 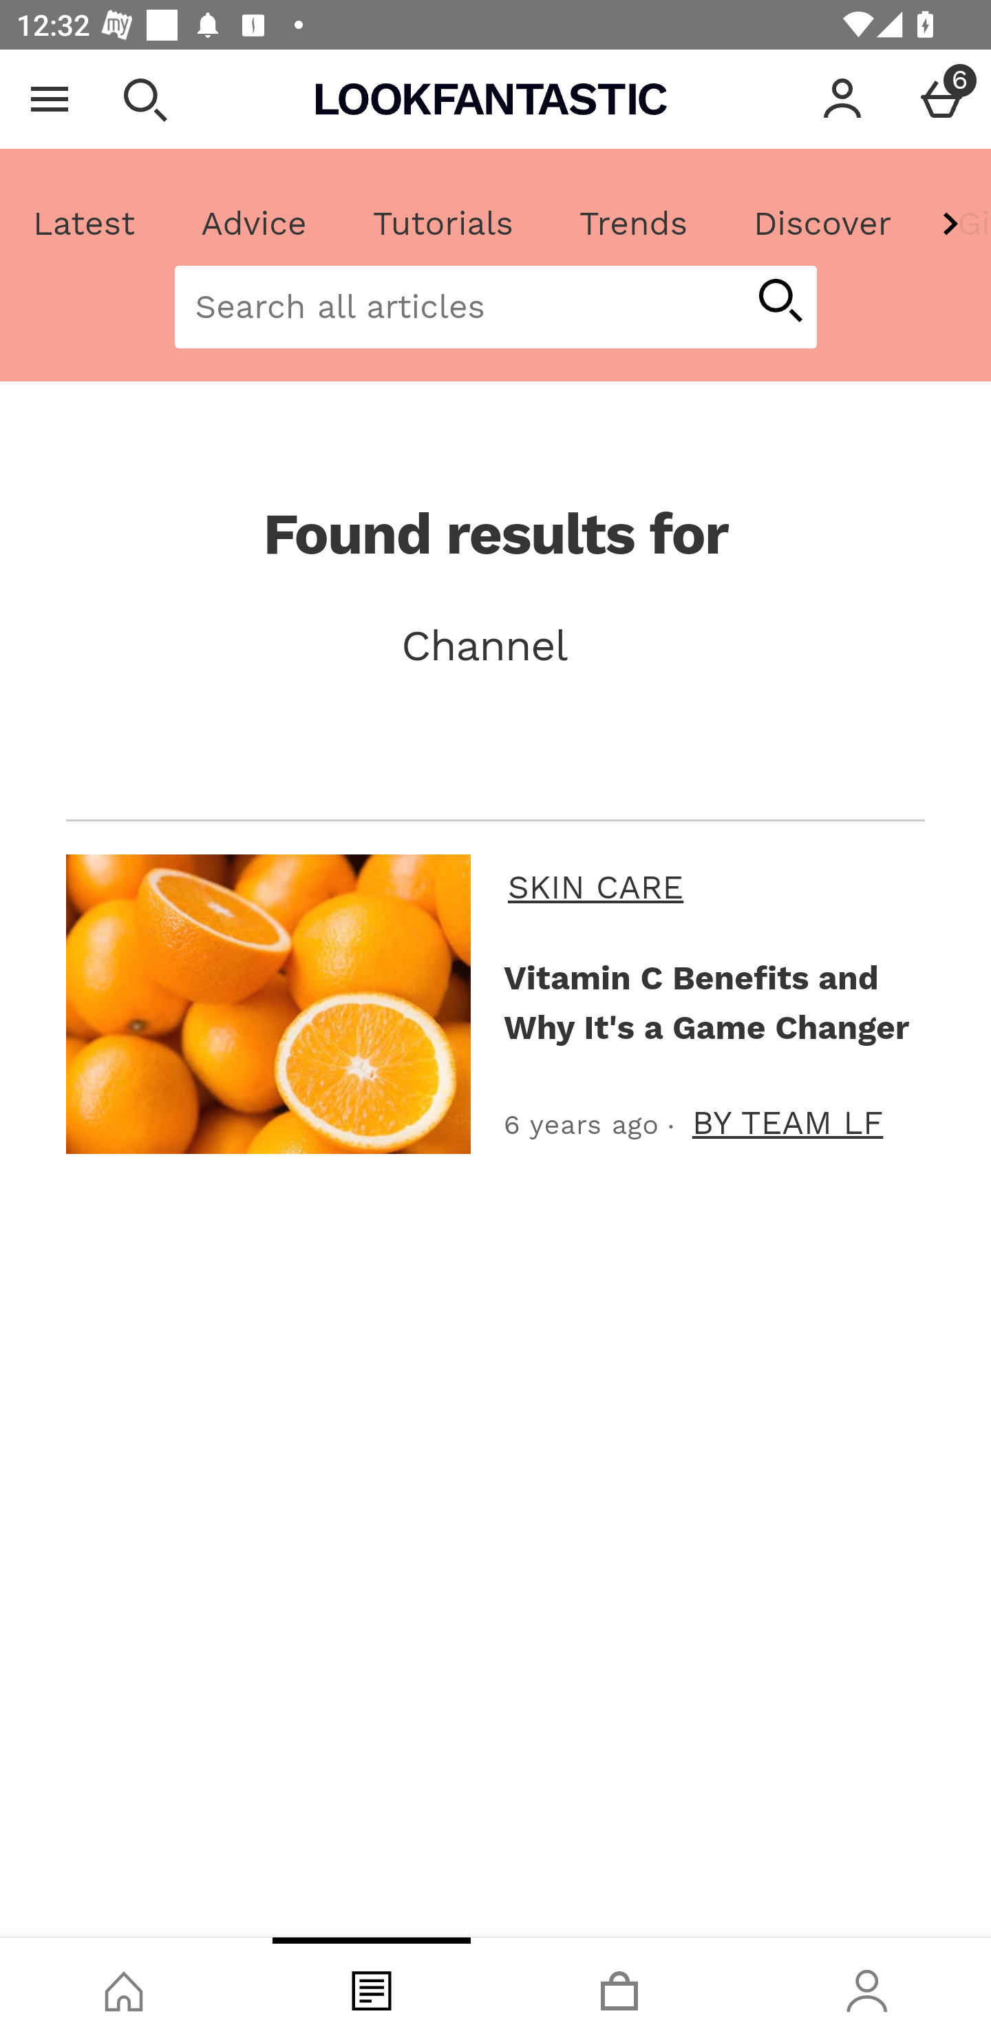 I want to click on start article search, so click(x=779, y=302).